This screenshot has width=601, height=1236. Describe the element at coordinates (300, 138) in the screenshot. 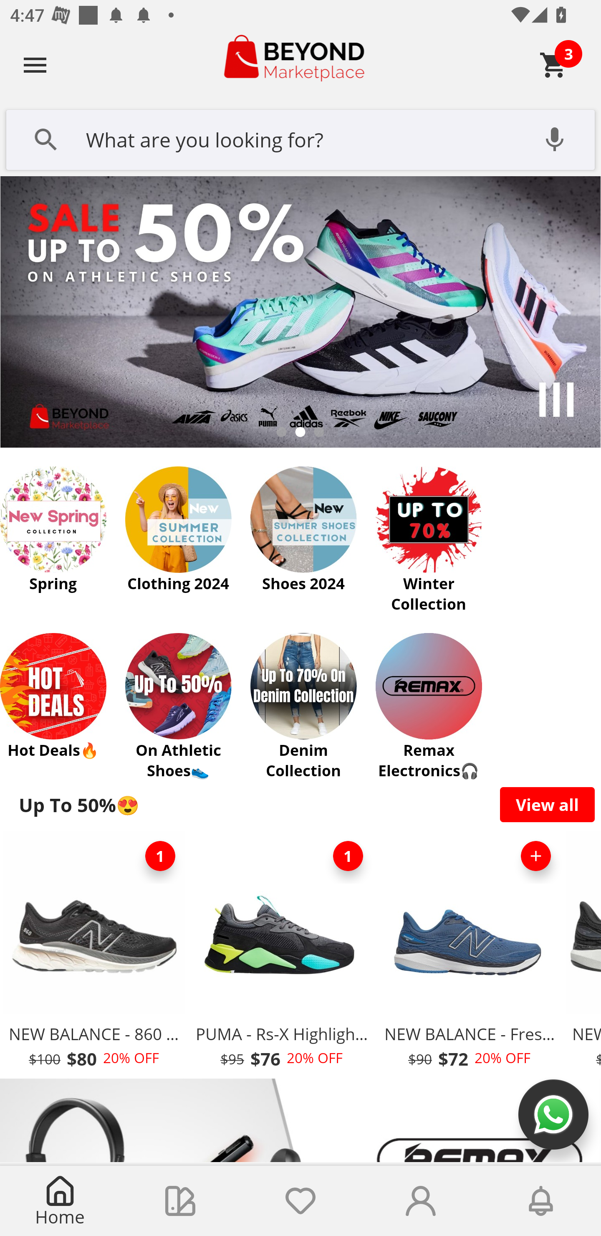

I see `What are you looking for?` at that location.